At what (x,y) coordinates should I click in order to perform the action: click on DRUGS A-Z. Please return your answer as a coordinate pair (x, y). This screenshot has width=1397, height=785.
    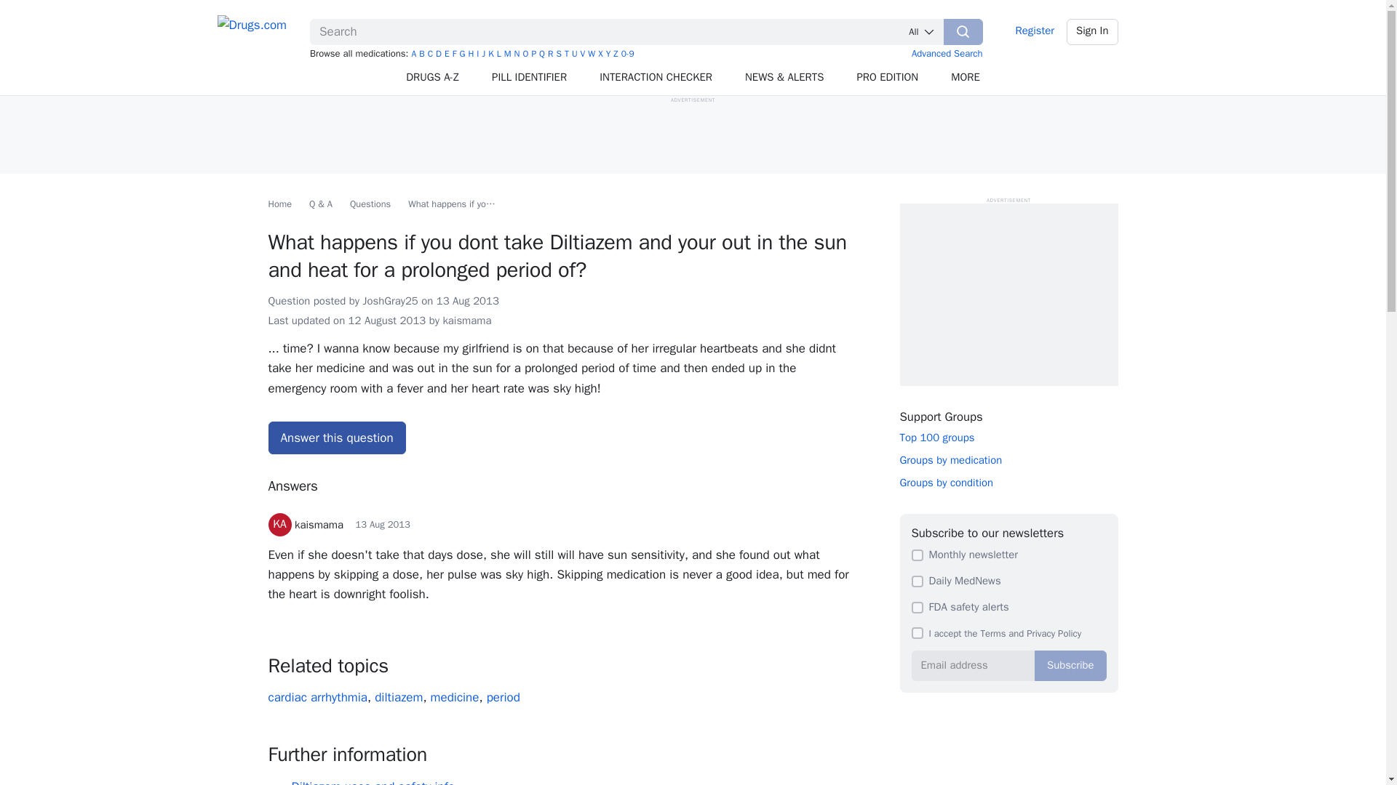
    Looking at the image, I should click on (432, 77).